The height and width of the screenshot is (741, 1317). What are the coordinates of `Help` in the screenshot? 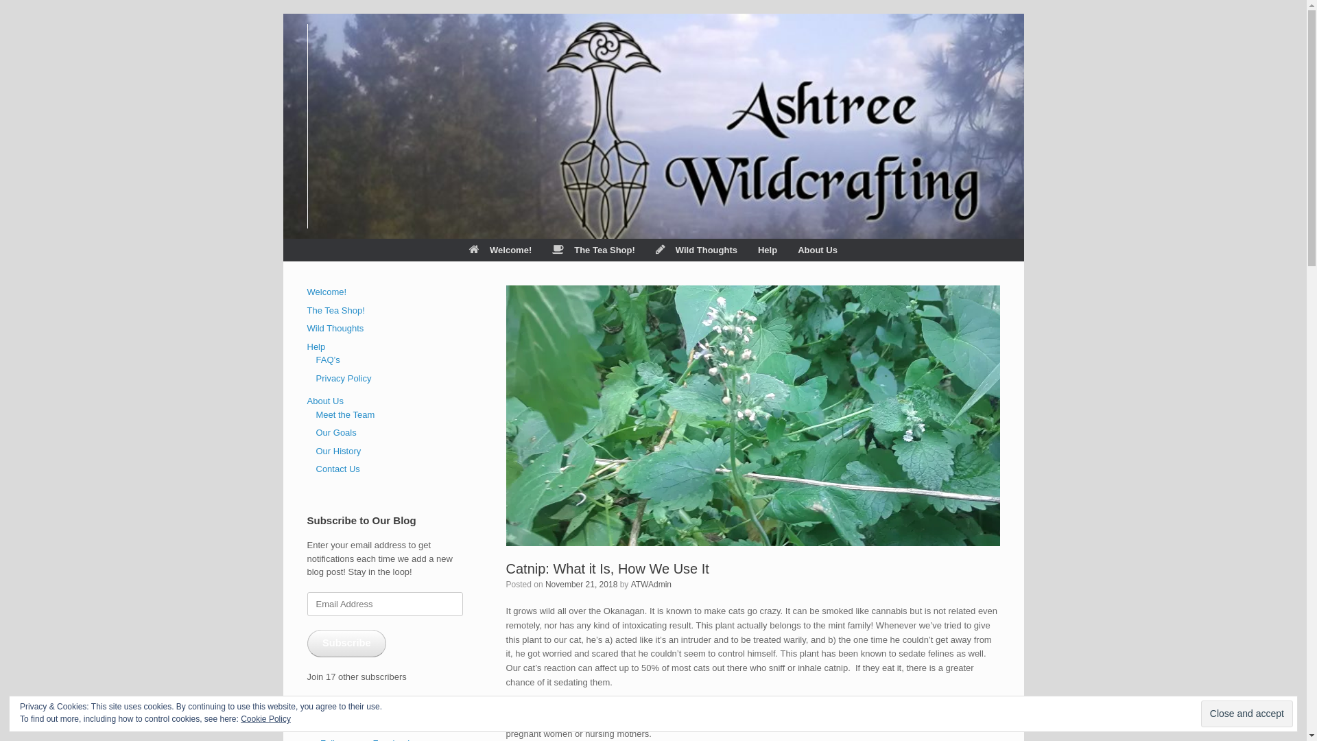 It's located at (317, 347).